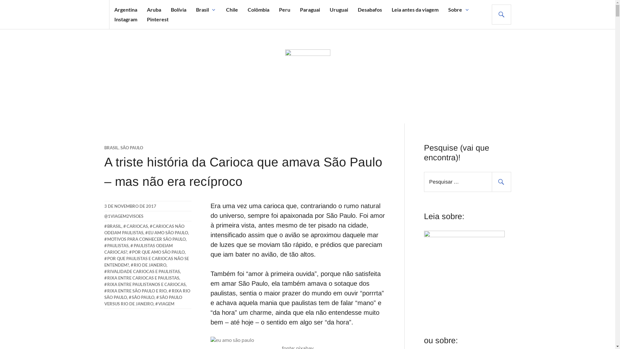 The image size is (620, 349). Describe the element at coordinates (285, 10) in the screenshot. I see `Peru` at that location.